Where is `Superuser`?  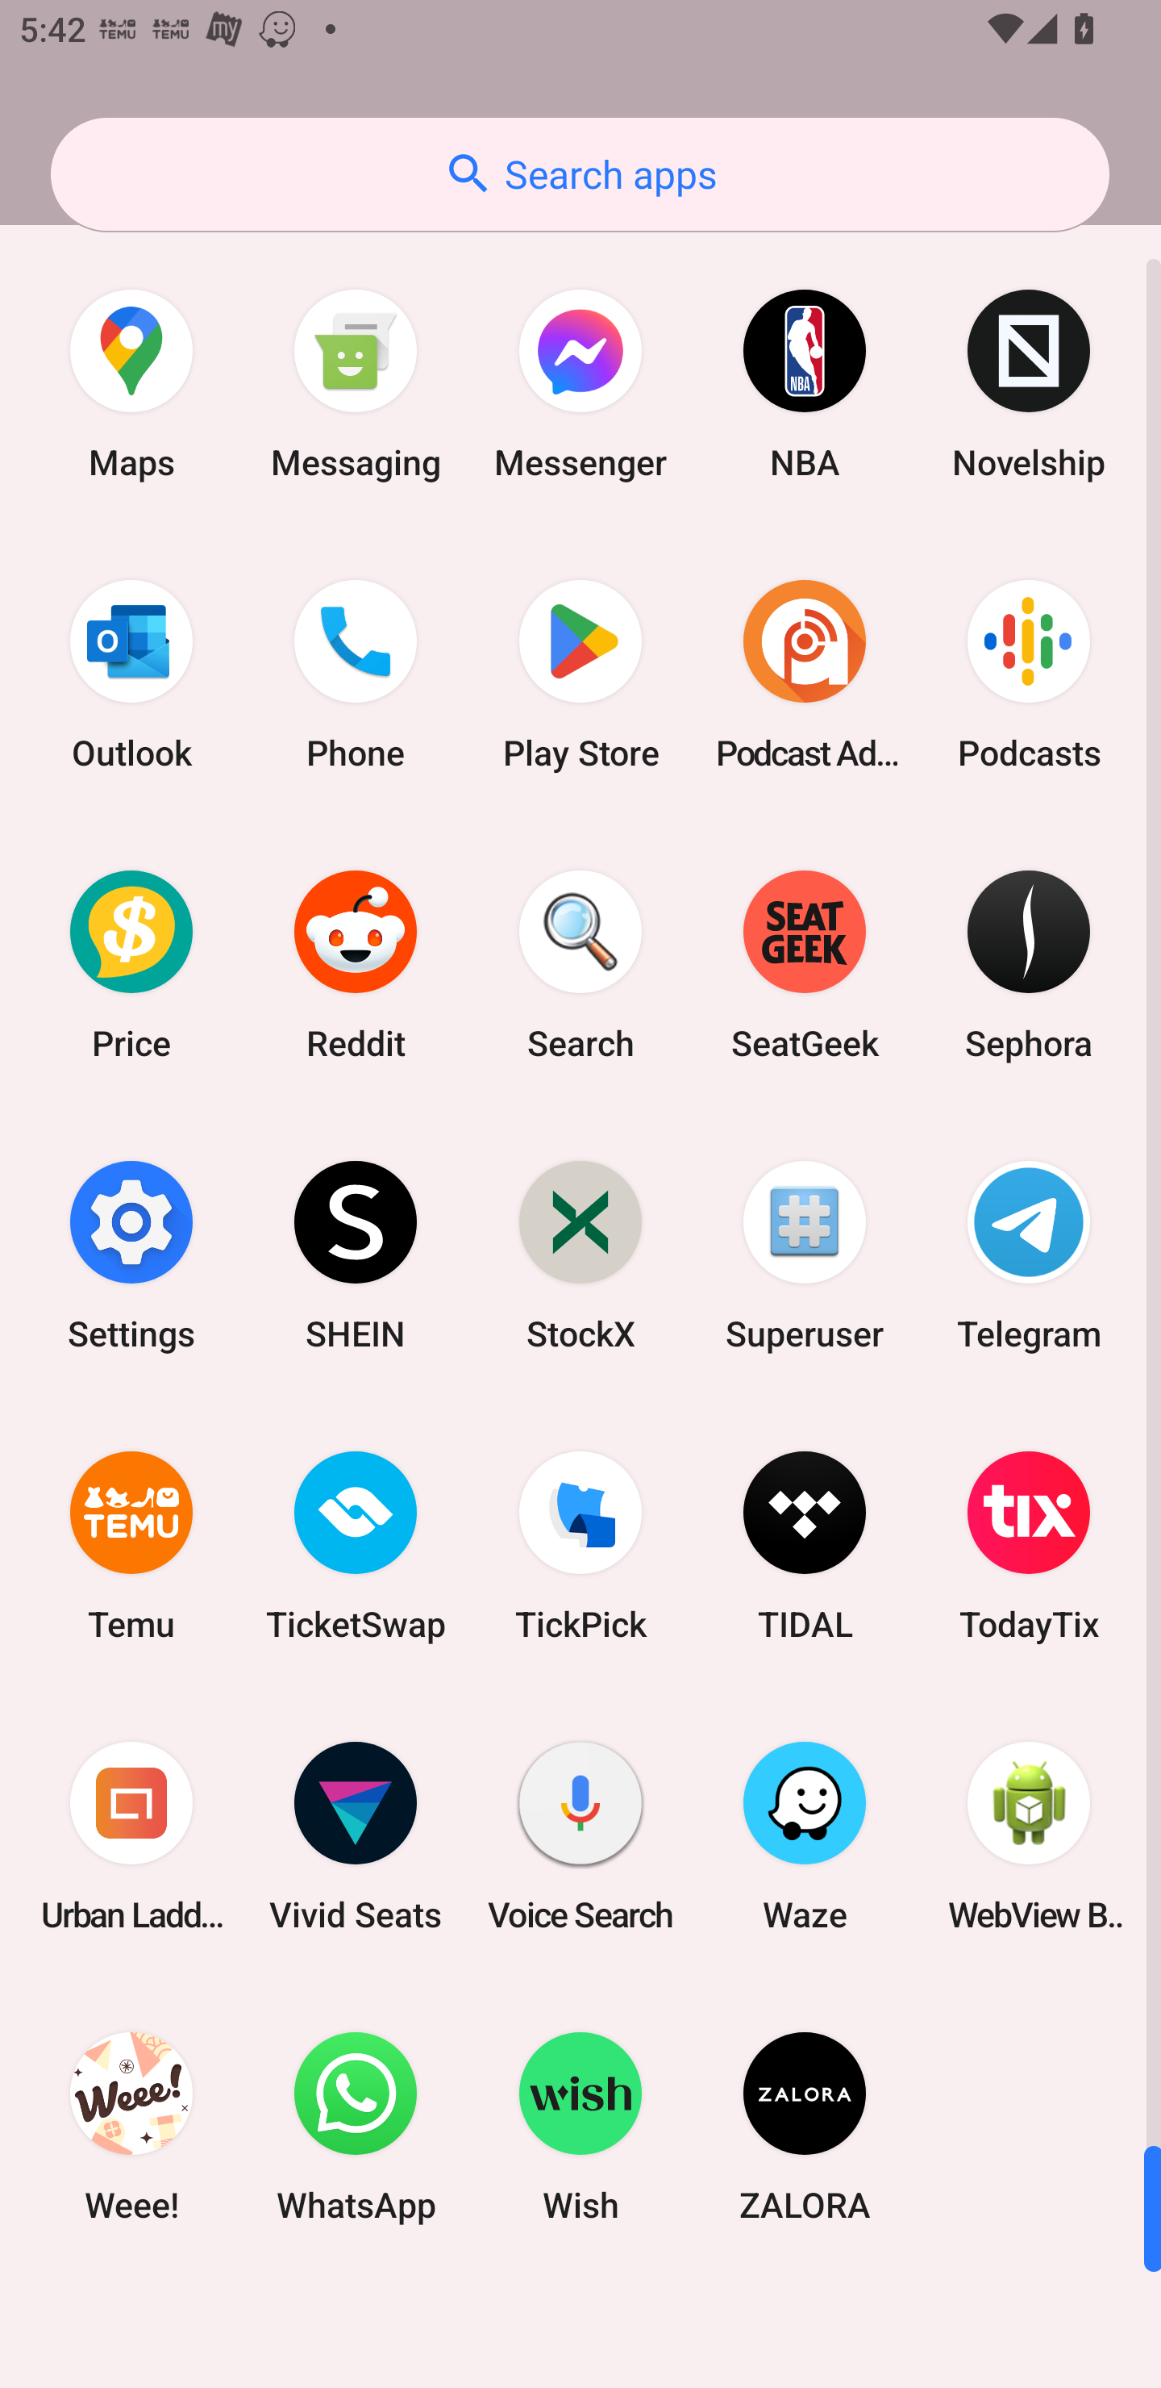 Superuser is located at coordinates (805, 1255).